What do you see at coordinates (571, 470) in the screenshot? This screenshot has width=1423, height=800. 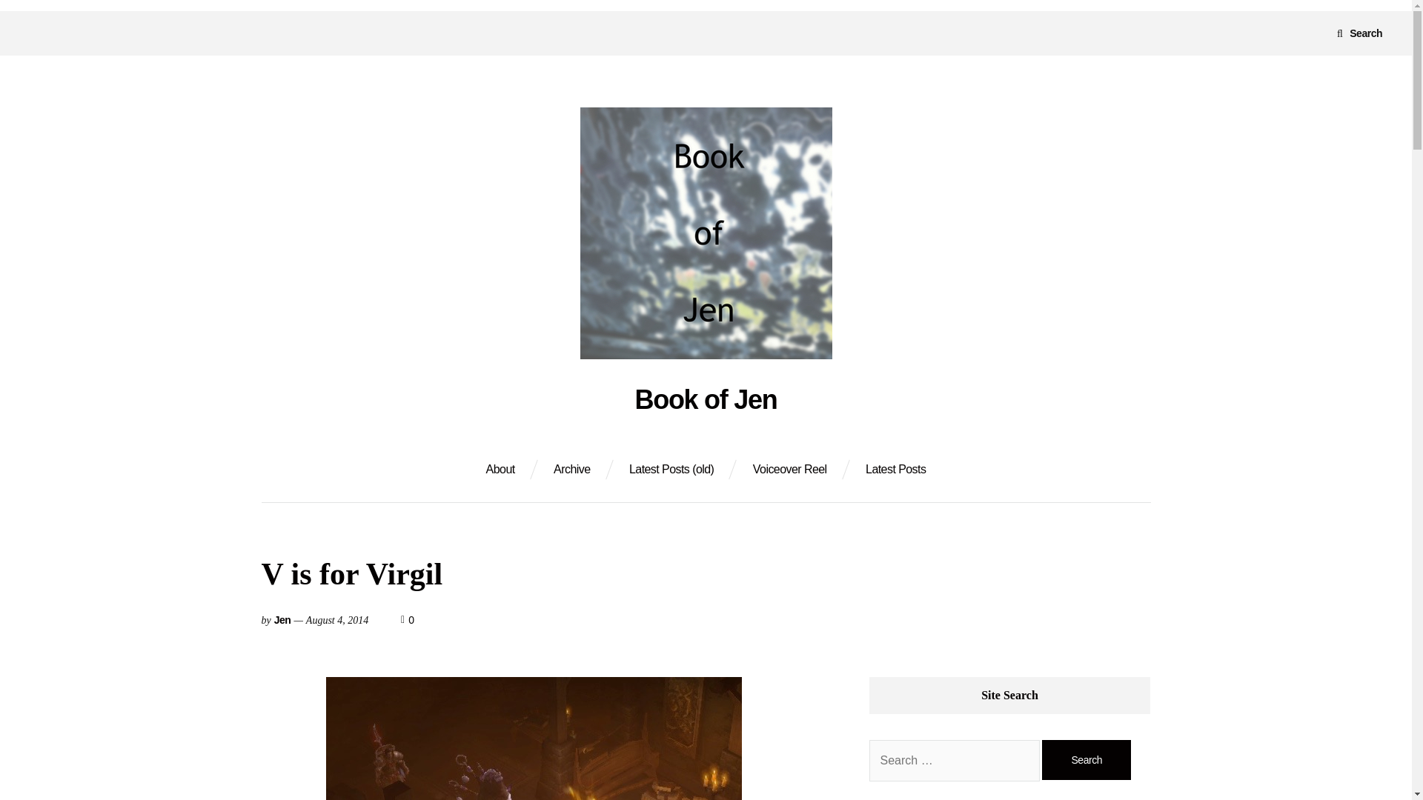 I see `Latest Posts` at bounding box center [571, 470].